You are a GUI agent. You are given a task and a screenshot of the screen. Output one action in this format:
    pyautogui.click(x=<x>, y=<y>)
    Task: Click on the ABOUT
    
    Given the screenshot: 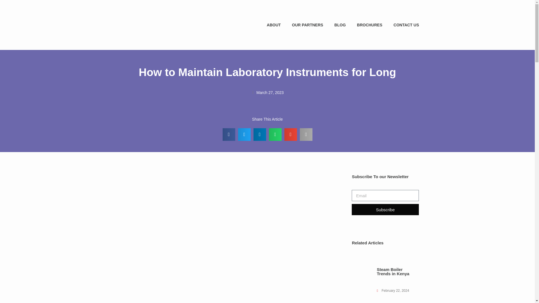 What is the action you would take?
    pyautogui.click(x=273, y=25)
    